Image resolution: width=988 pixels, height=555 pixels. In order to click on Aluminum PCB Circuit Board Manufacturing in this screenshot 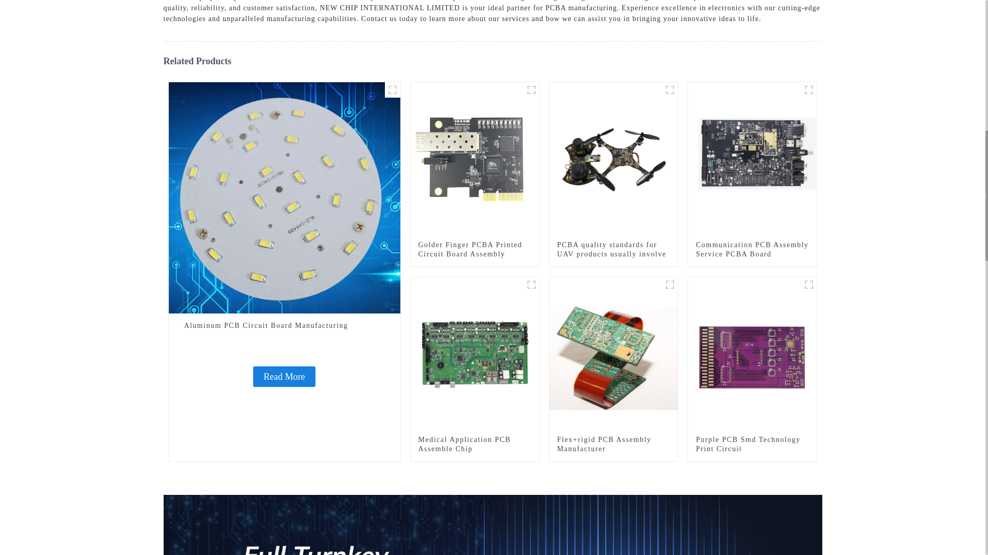, I will do `click(284, 376)`.